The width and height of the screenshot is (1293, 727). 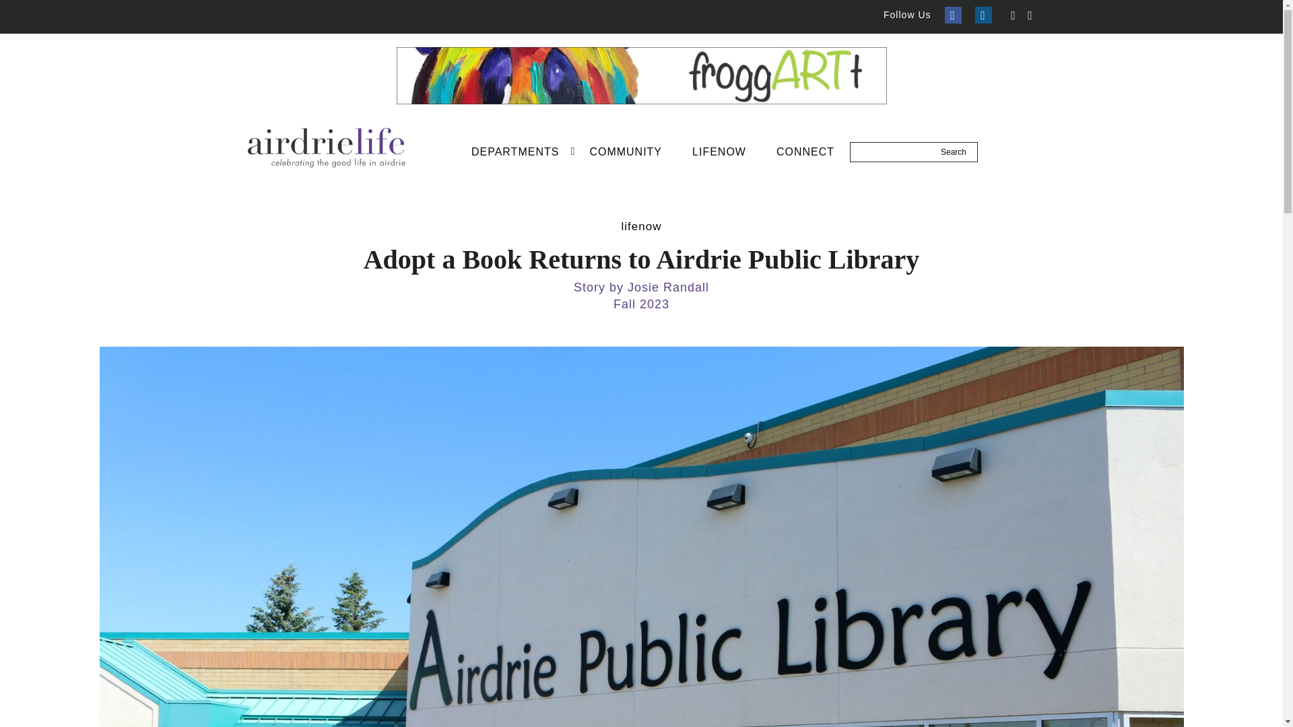 I want to click on airdrielife magazine's Facebook, so click(x=952, y=15).